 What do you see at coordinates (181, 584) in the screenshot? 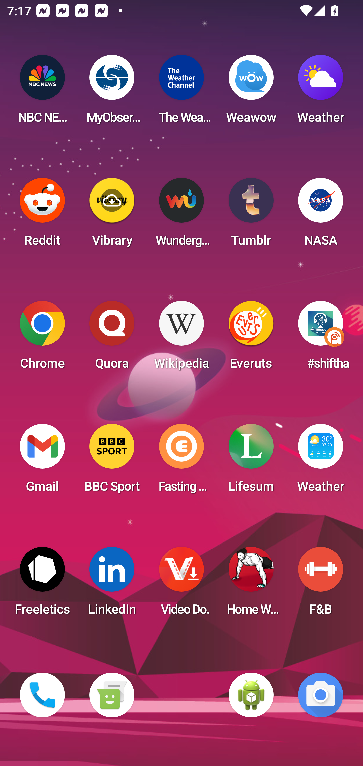
I see `Video Downloader & Ace Player` at bounding box center [181, 584].